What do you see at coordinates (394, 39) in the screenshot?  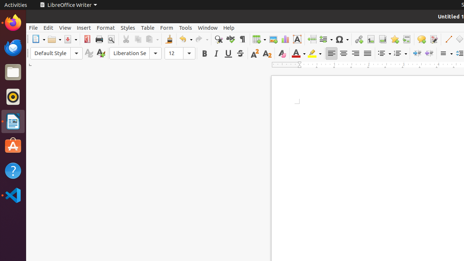 I see `Bookmark` at bounding box center [394, 39].